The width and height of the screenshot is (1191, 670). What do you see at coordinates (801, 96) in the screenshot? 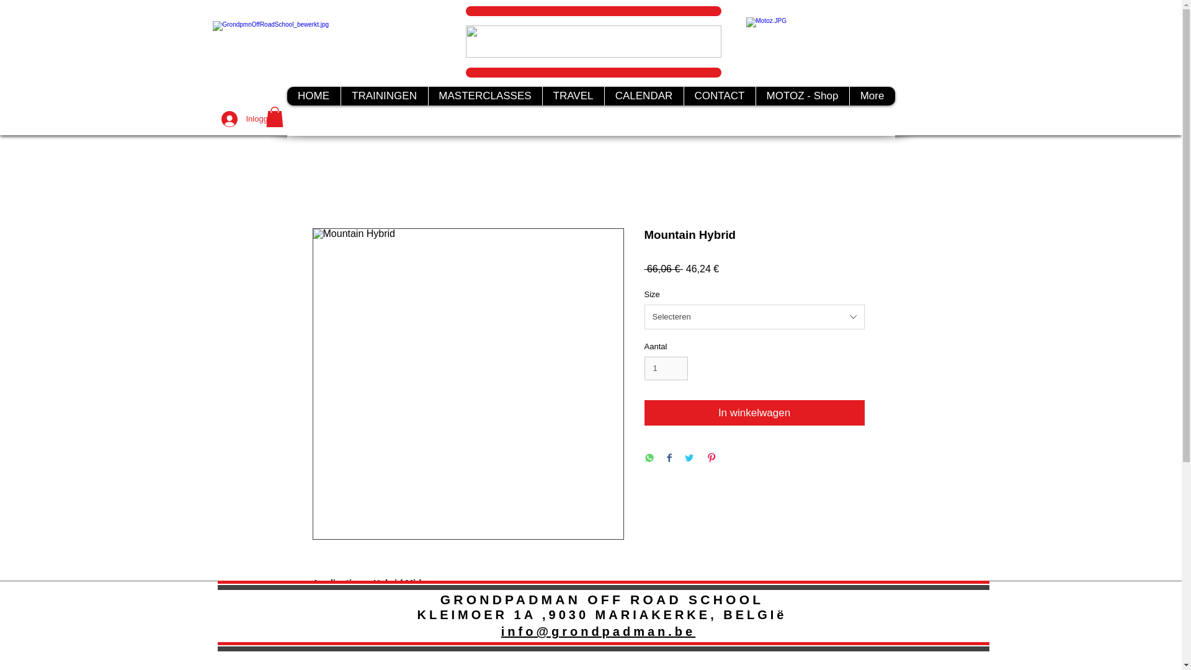
I see `MOTOZ - Shop` at bounding box center [801, 96].